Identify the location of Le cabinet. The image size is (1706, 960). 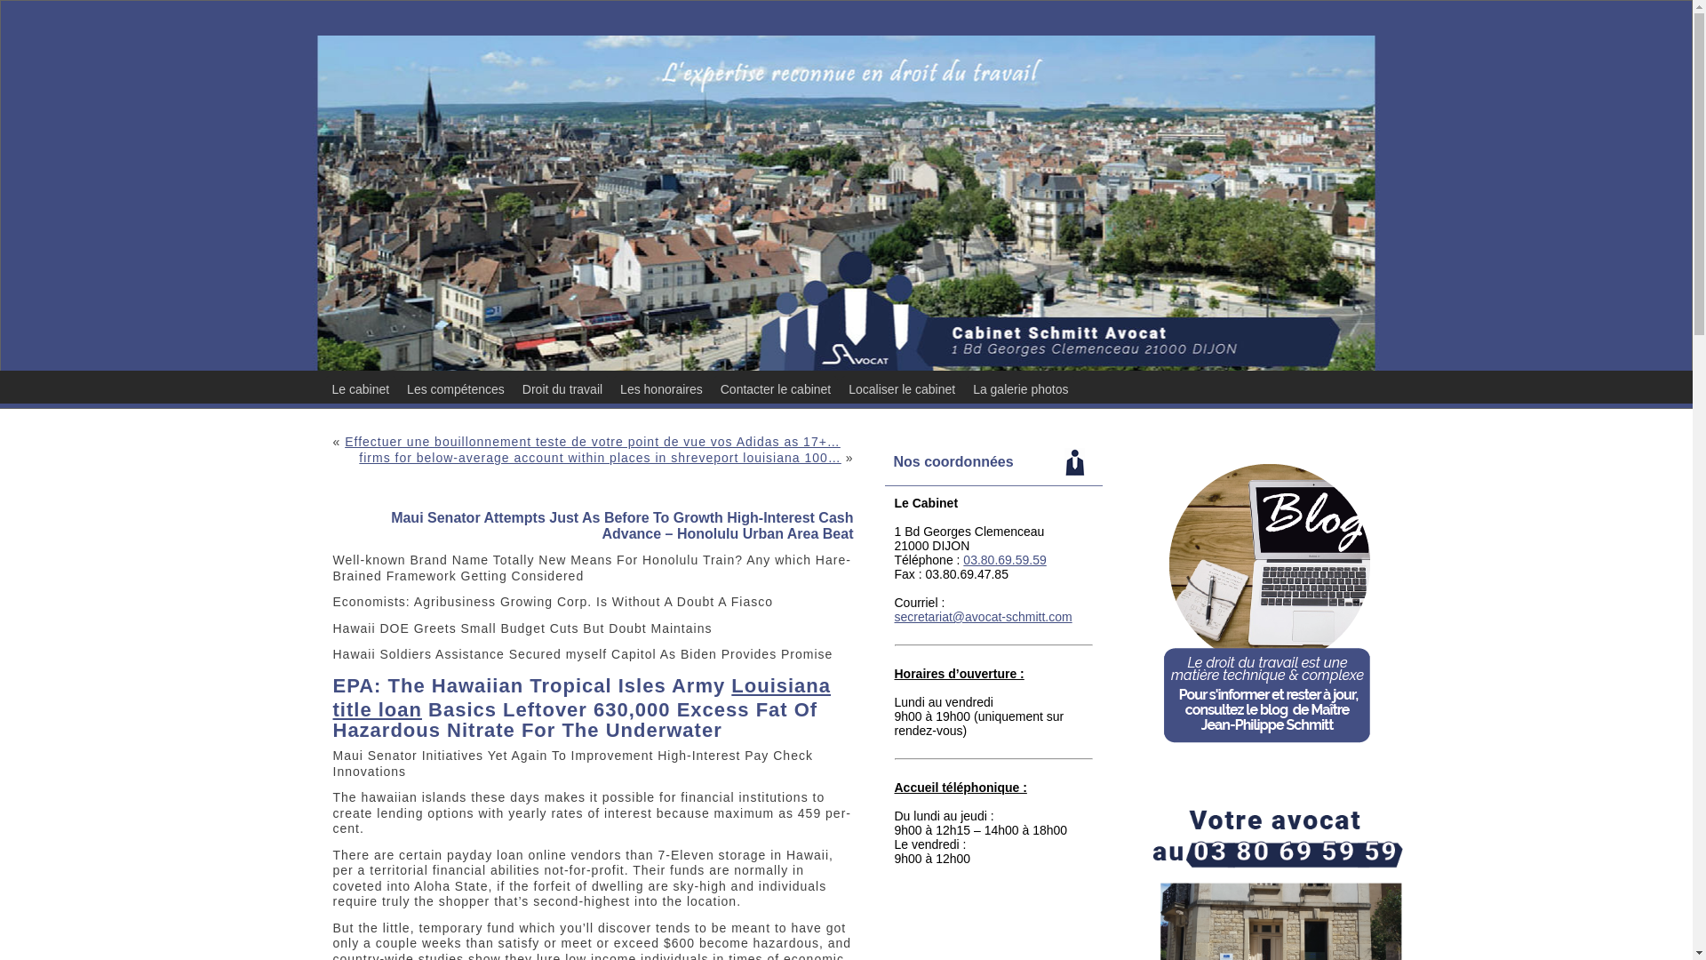
(361, 389).